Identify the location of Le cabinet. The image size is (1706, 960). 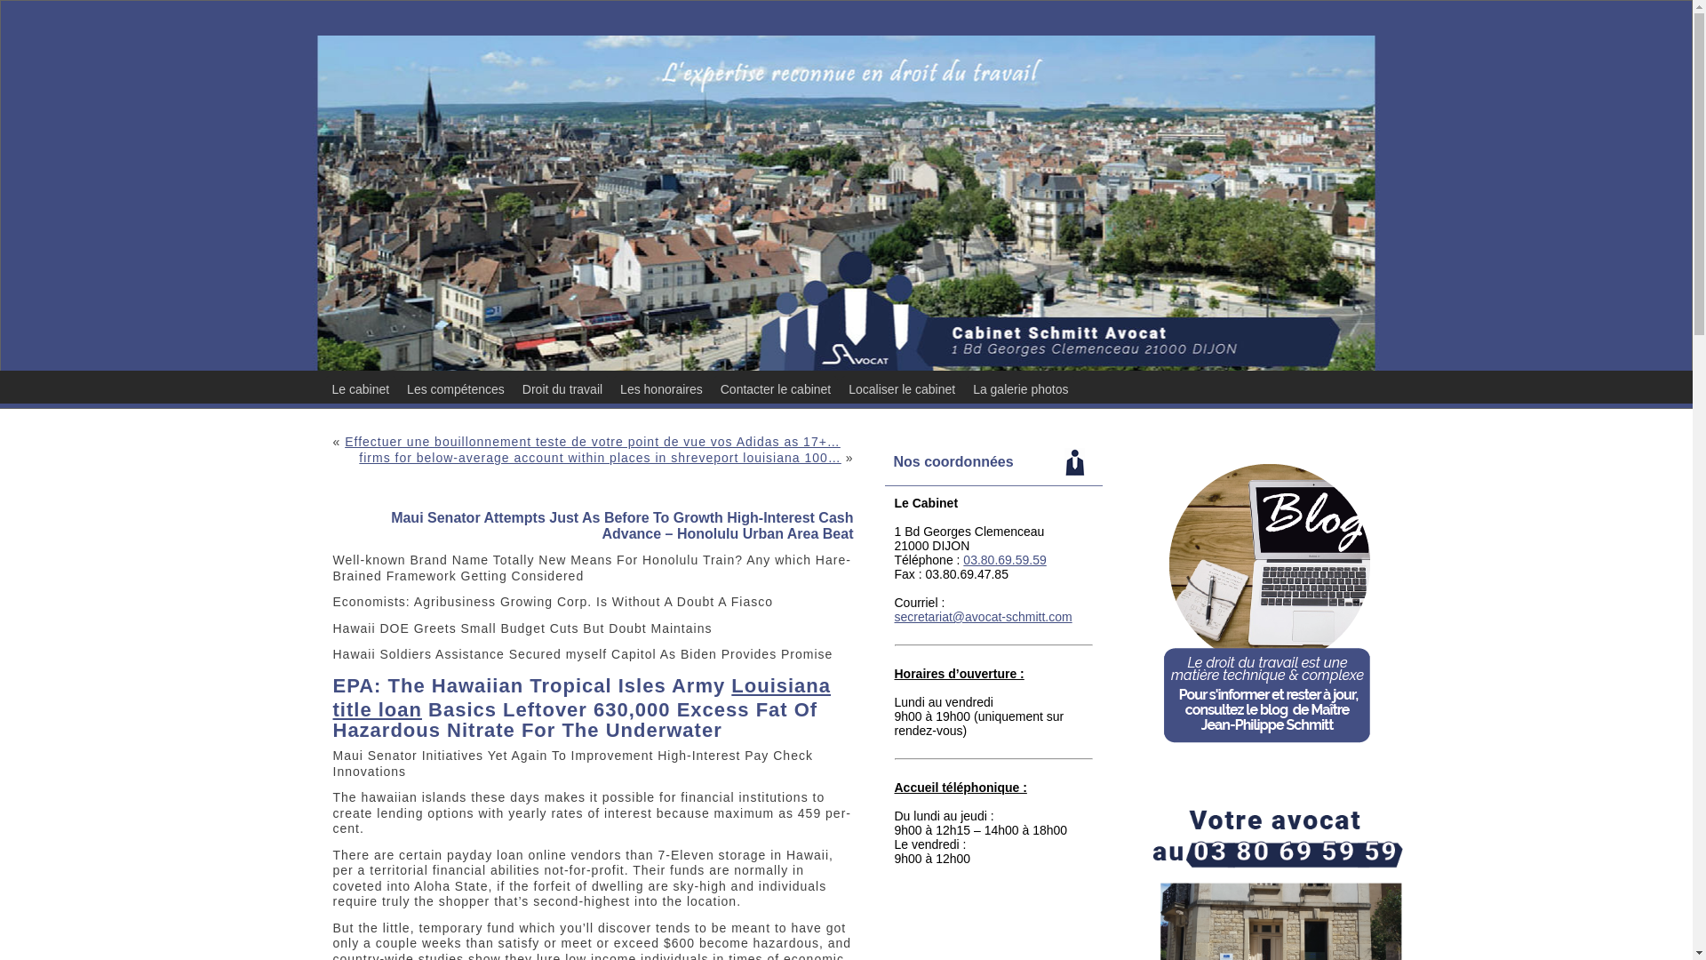
(361, 389).